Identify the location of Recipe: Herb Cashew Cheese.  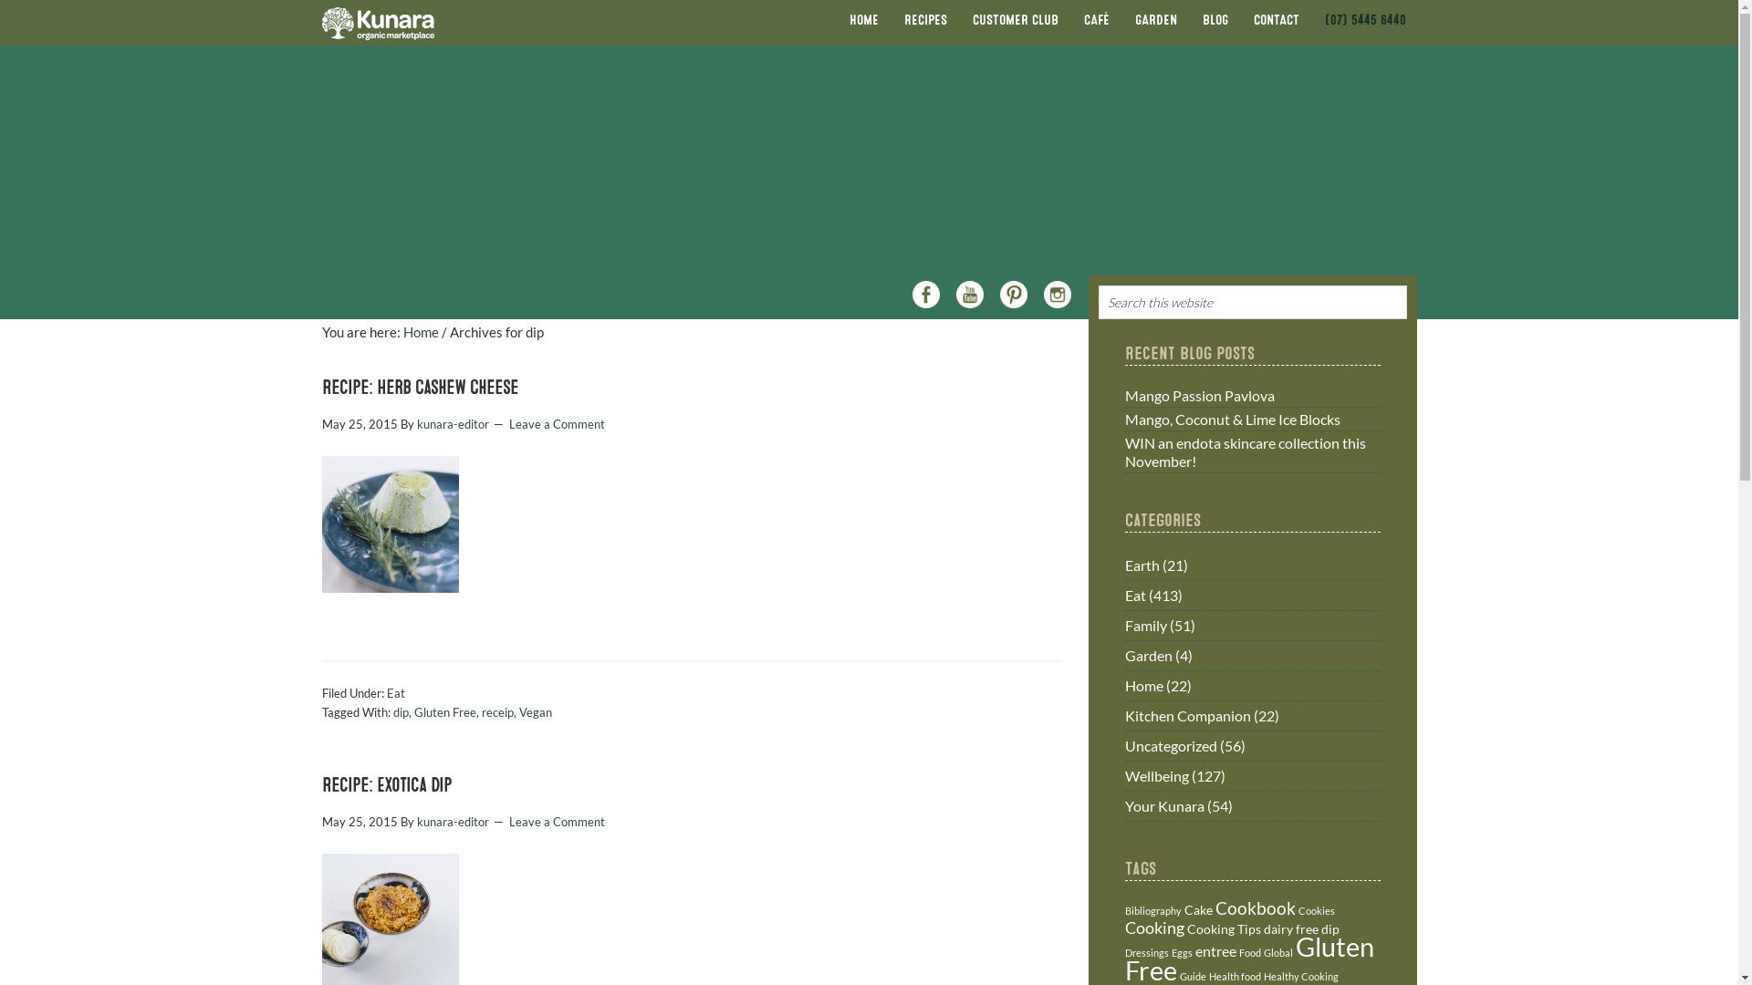
(420, 389).